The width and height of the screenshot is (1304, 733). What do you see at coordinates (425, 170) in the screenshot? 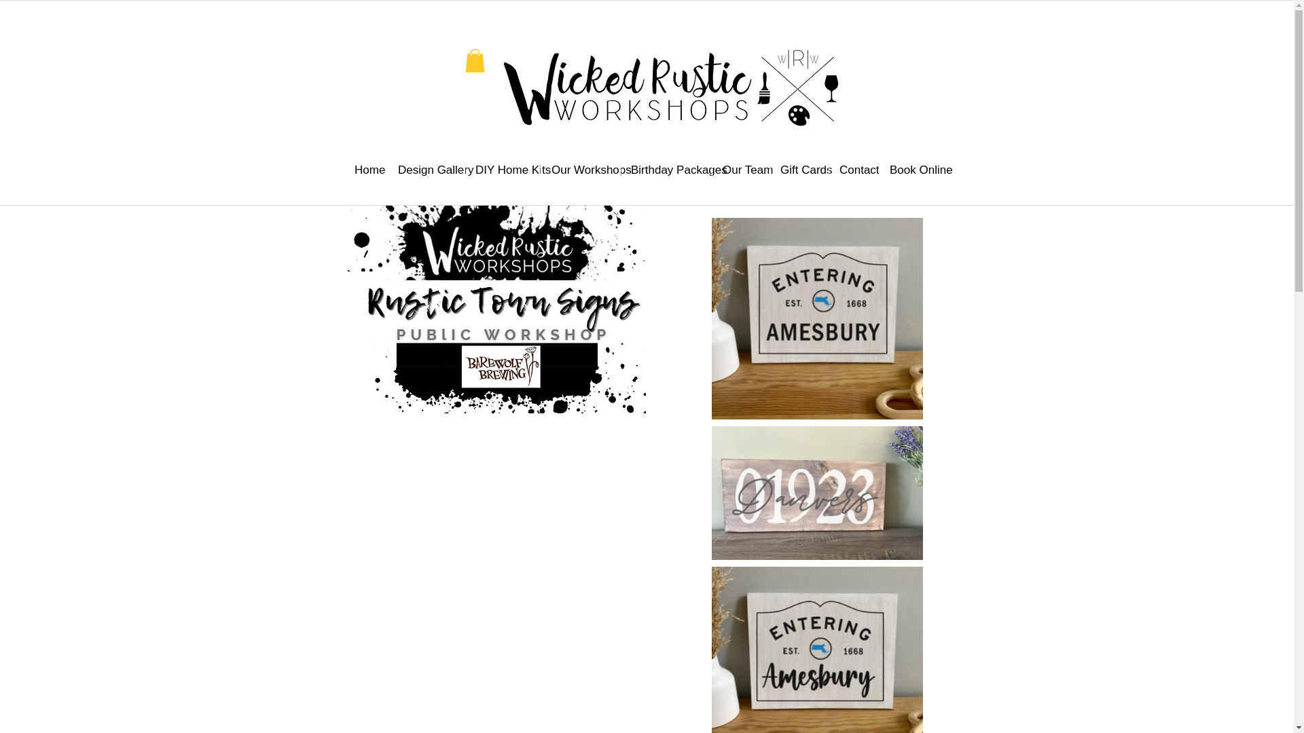
I see `Design Gallery` at bounding box center [425, 170].